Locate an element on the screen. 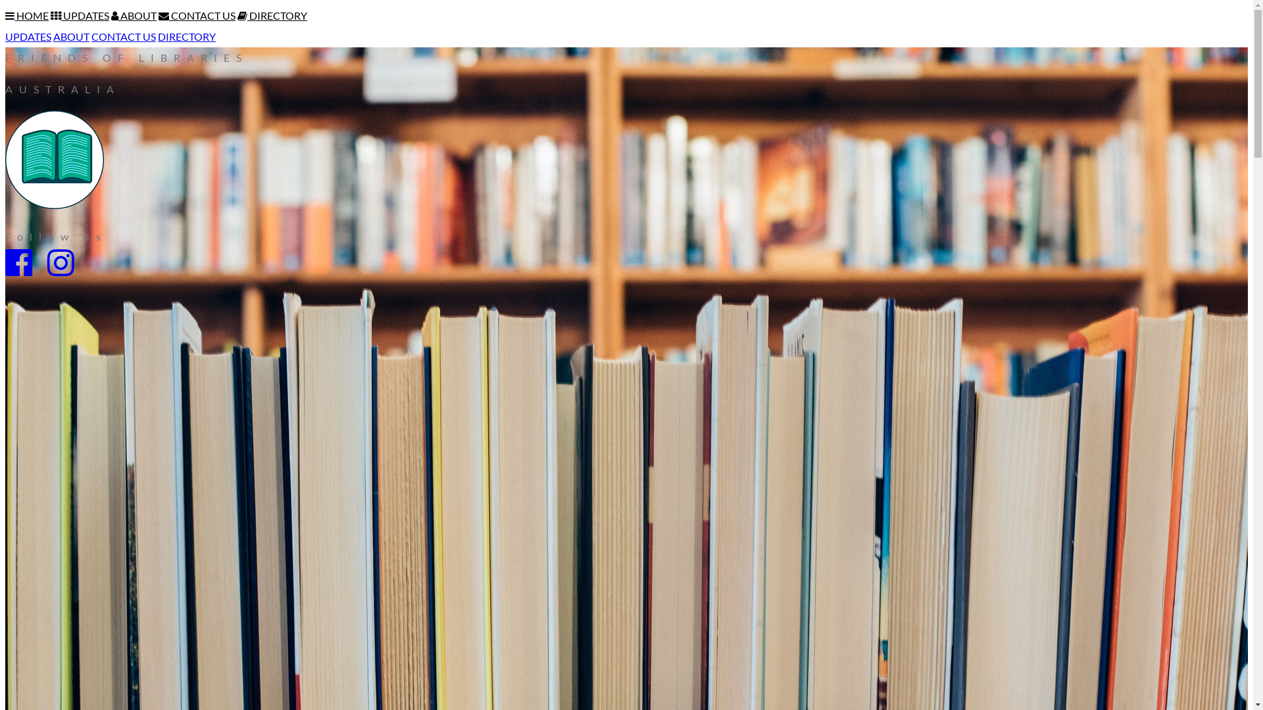 Image resolution: width=1263 pixels, height=710 pixels. Toggle Navigation Menu is located at coordinates (11, 16).